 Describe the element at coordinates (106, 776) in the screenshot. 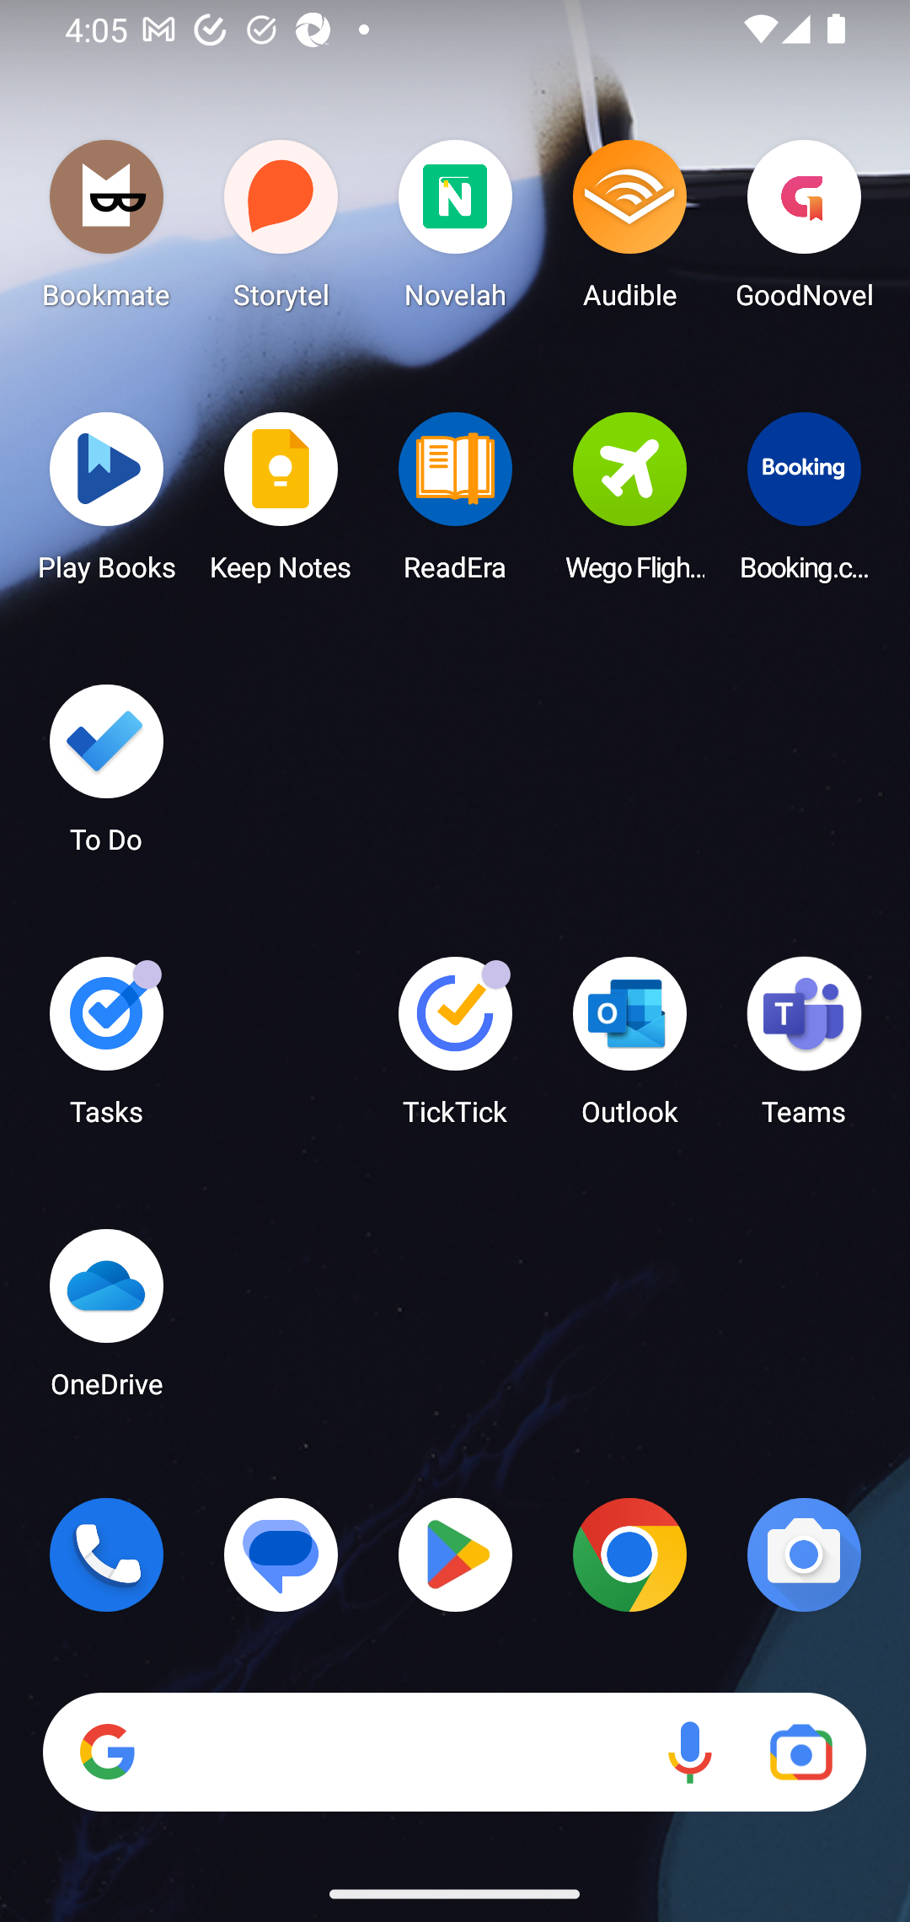

I see `To Do` at that location.